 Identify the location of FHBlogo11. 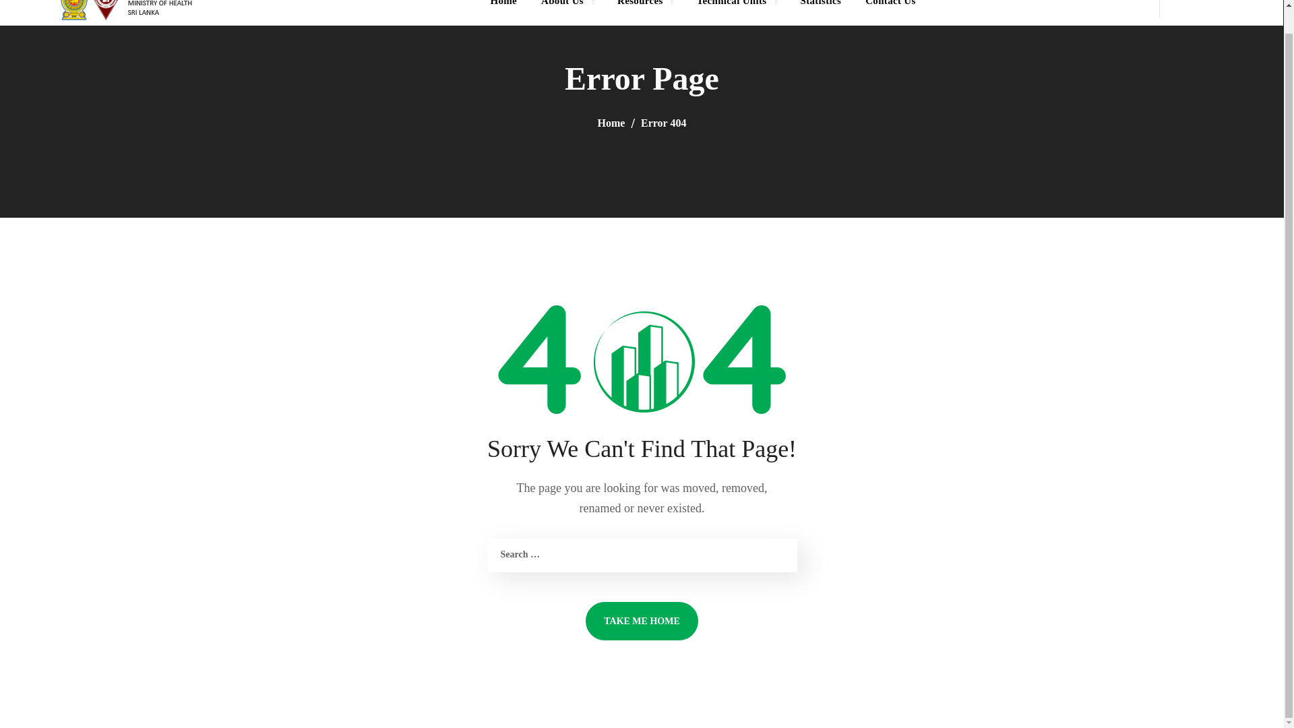
(131, 11).